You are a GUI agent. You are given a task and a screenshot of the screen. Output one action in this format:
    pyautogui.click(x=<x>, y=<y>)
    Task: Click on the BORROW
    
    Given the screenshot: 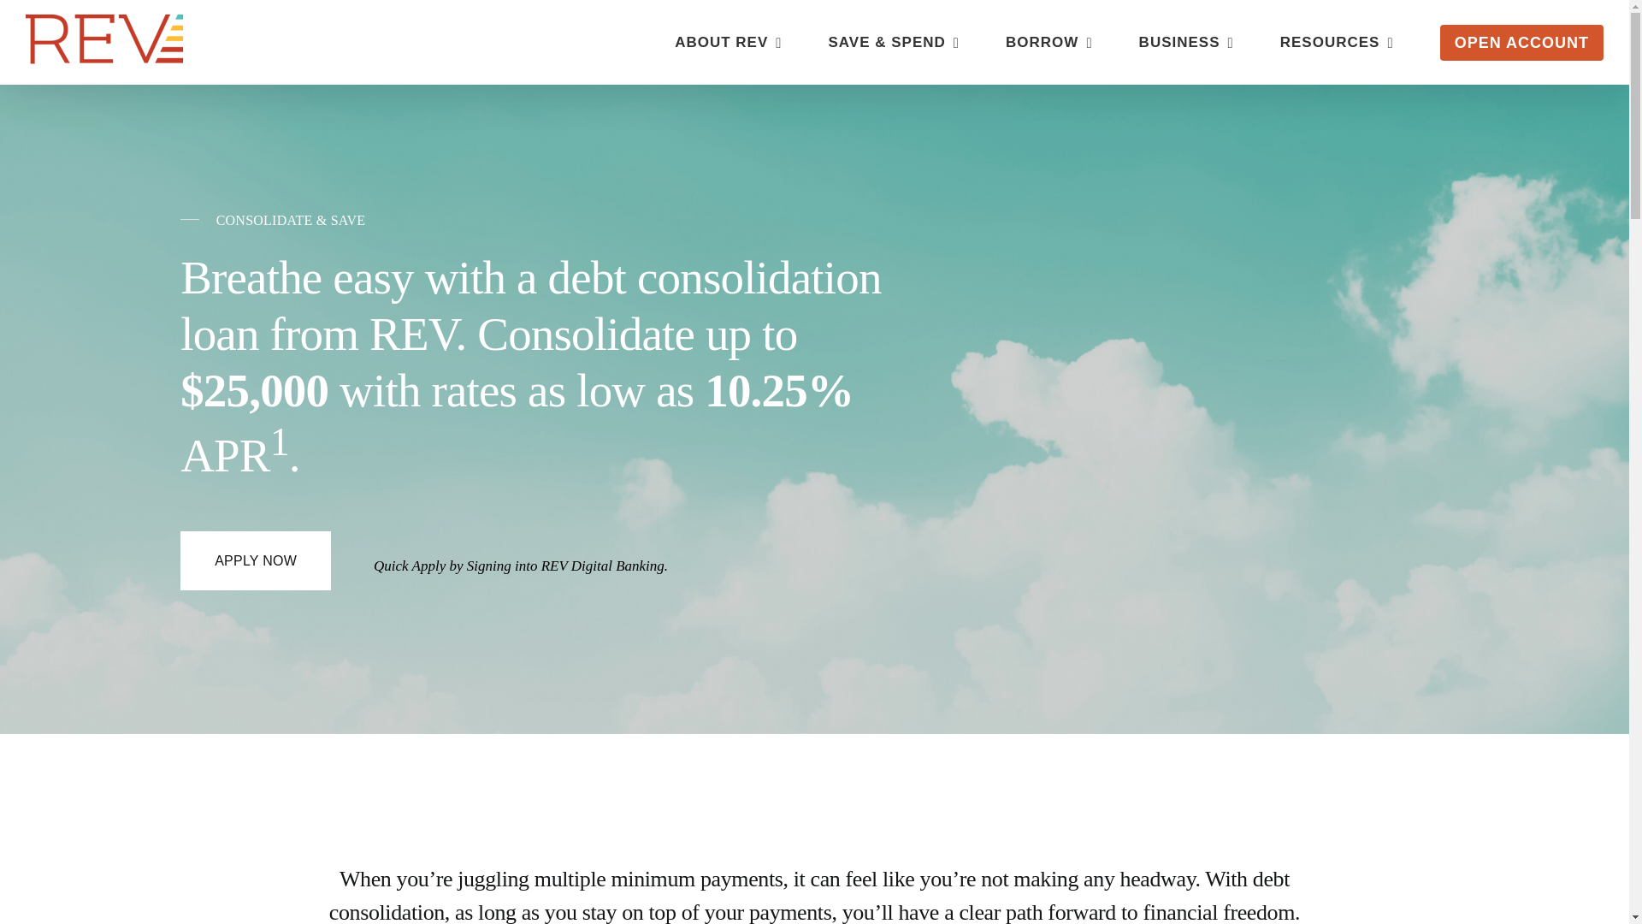 What is the action you would take?
    pyautogui.click(x=1048, y=41)
    